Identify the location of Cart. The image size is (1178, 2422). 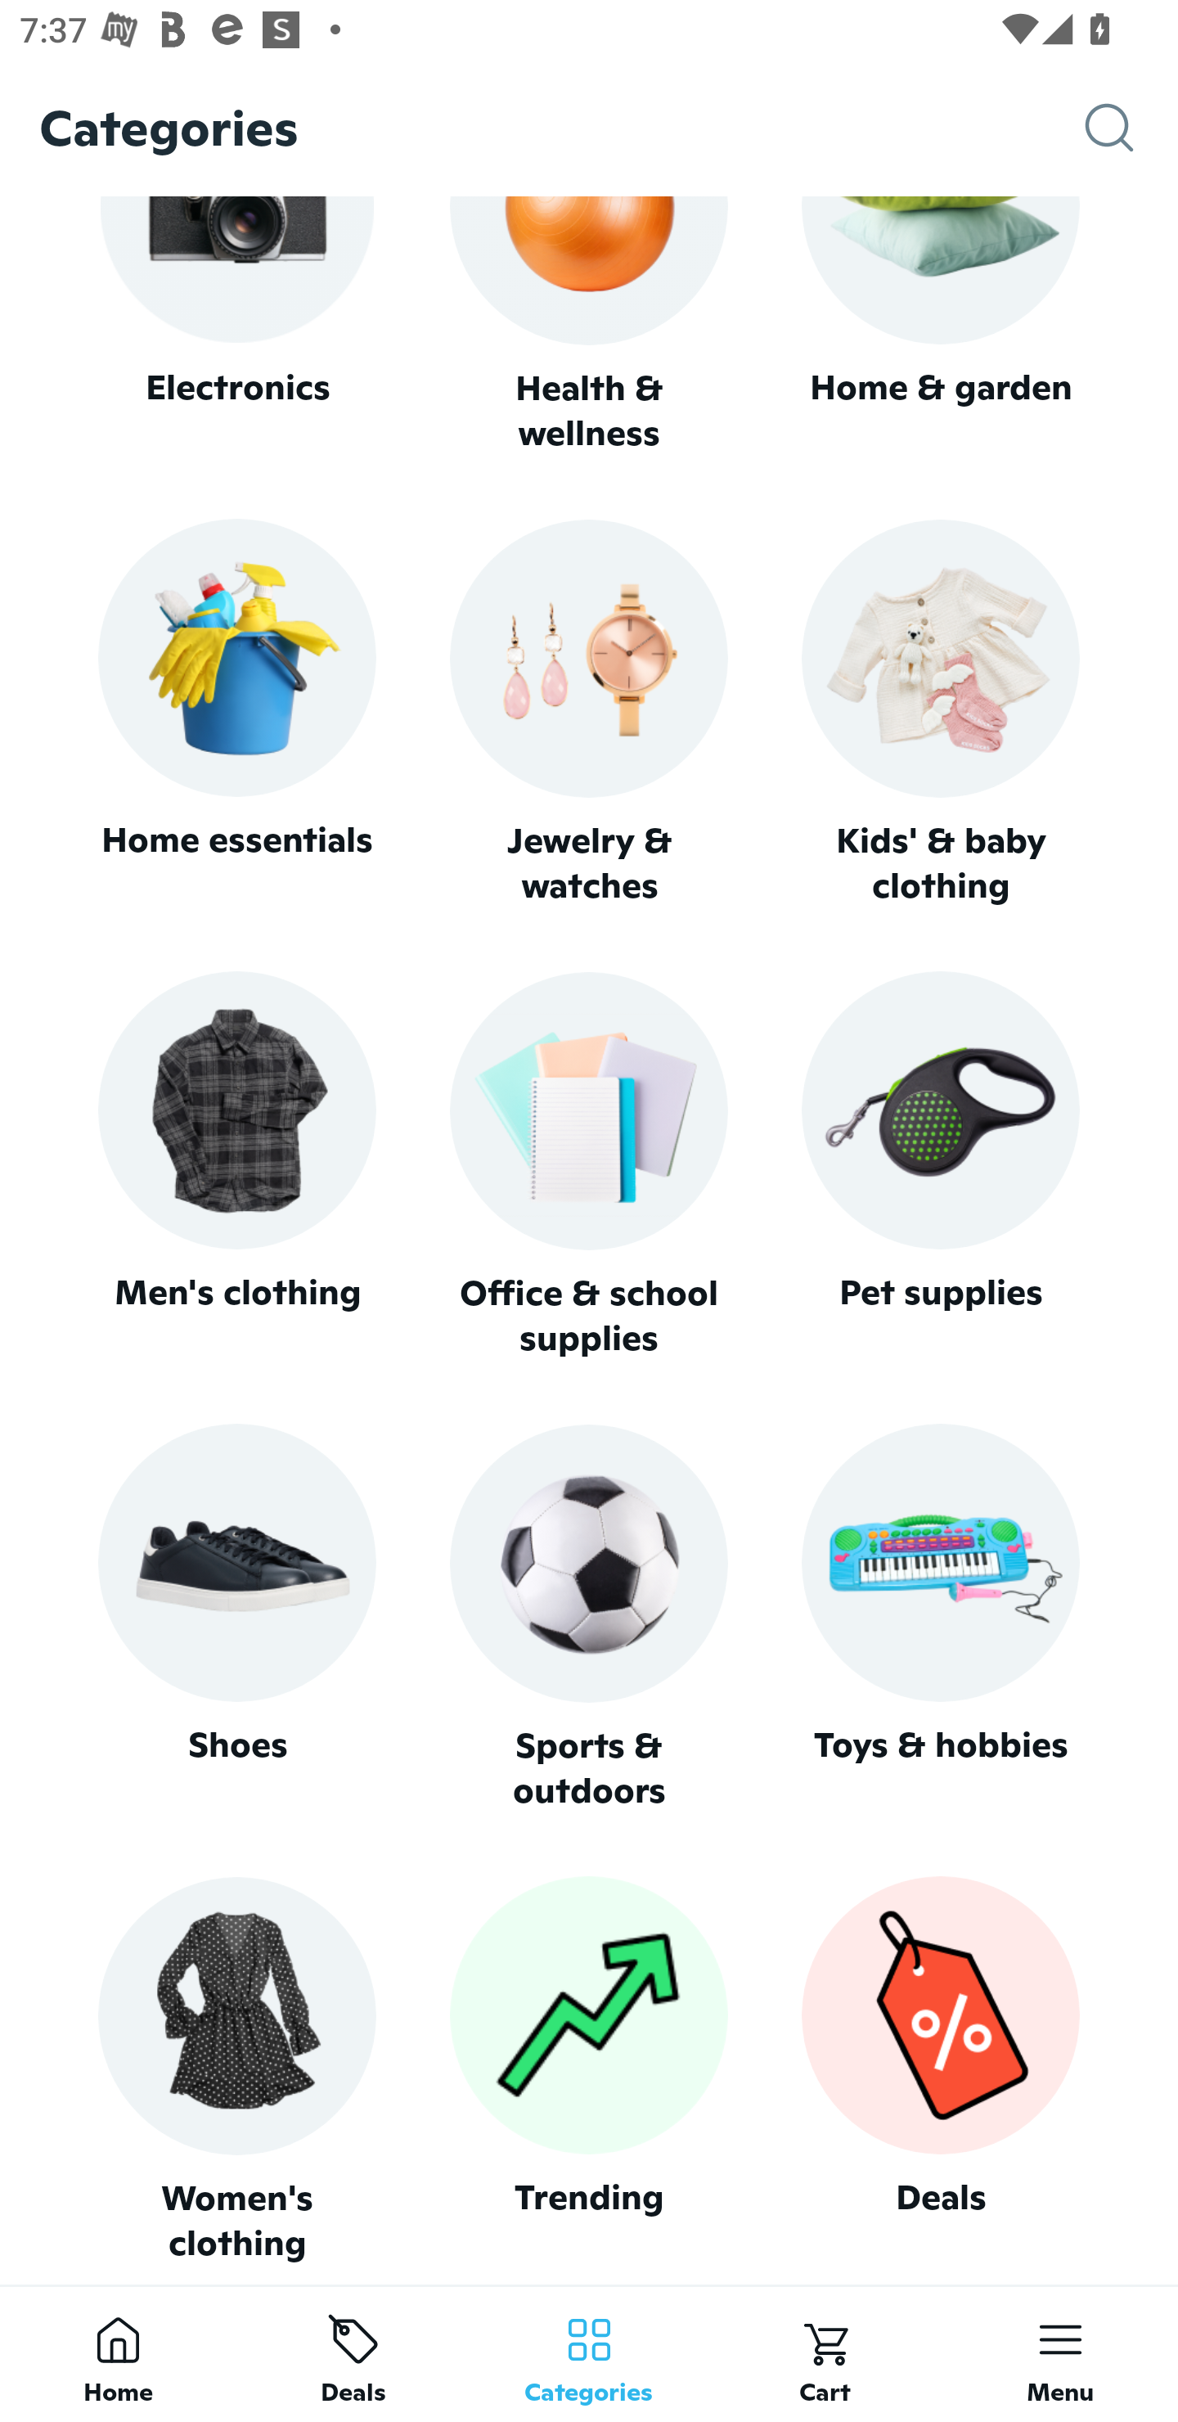
(825, 2353).